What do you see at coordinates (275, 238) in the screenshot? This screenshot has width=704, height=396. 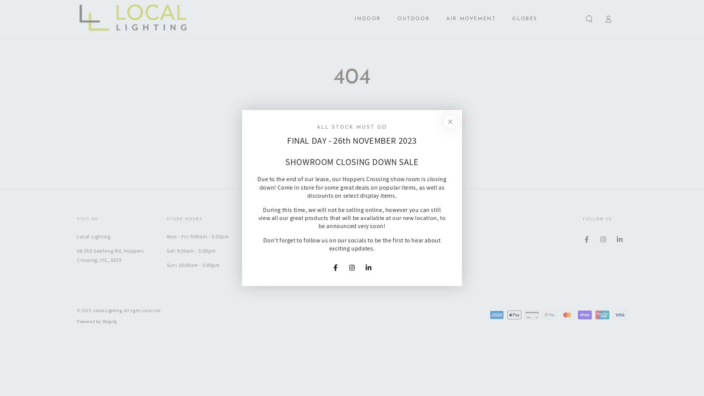 I see `Privacy Policy` at bounding box center [275, 238].